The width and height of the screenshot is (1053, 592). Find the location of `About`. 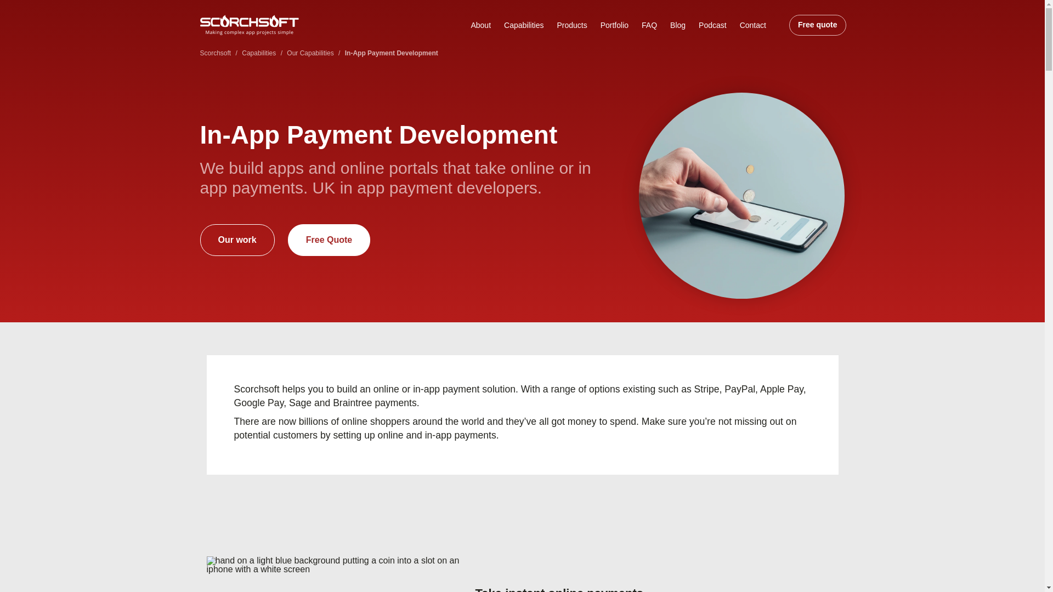

About is located at coordinates (480, 25).